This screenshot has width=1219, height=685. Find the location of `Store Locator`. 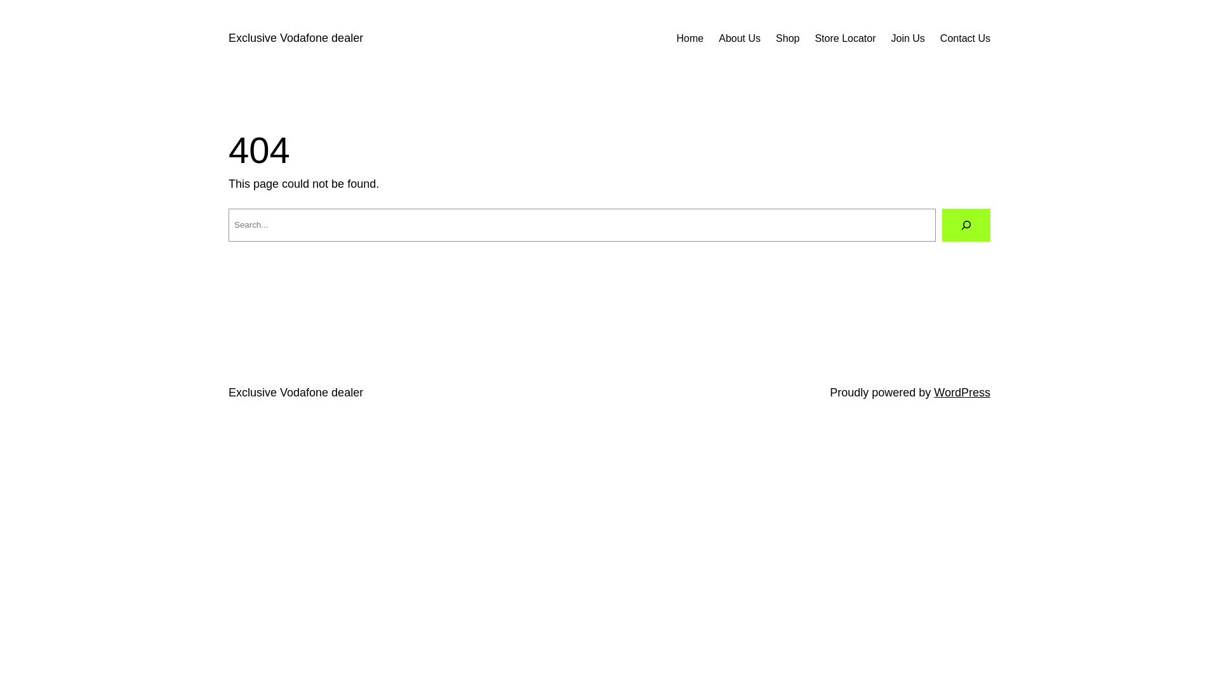

Store Locator is located at coordinates (845, 39).